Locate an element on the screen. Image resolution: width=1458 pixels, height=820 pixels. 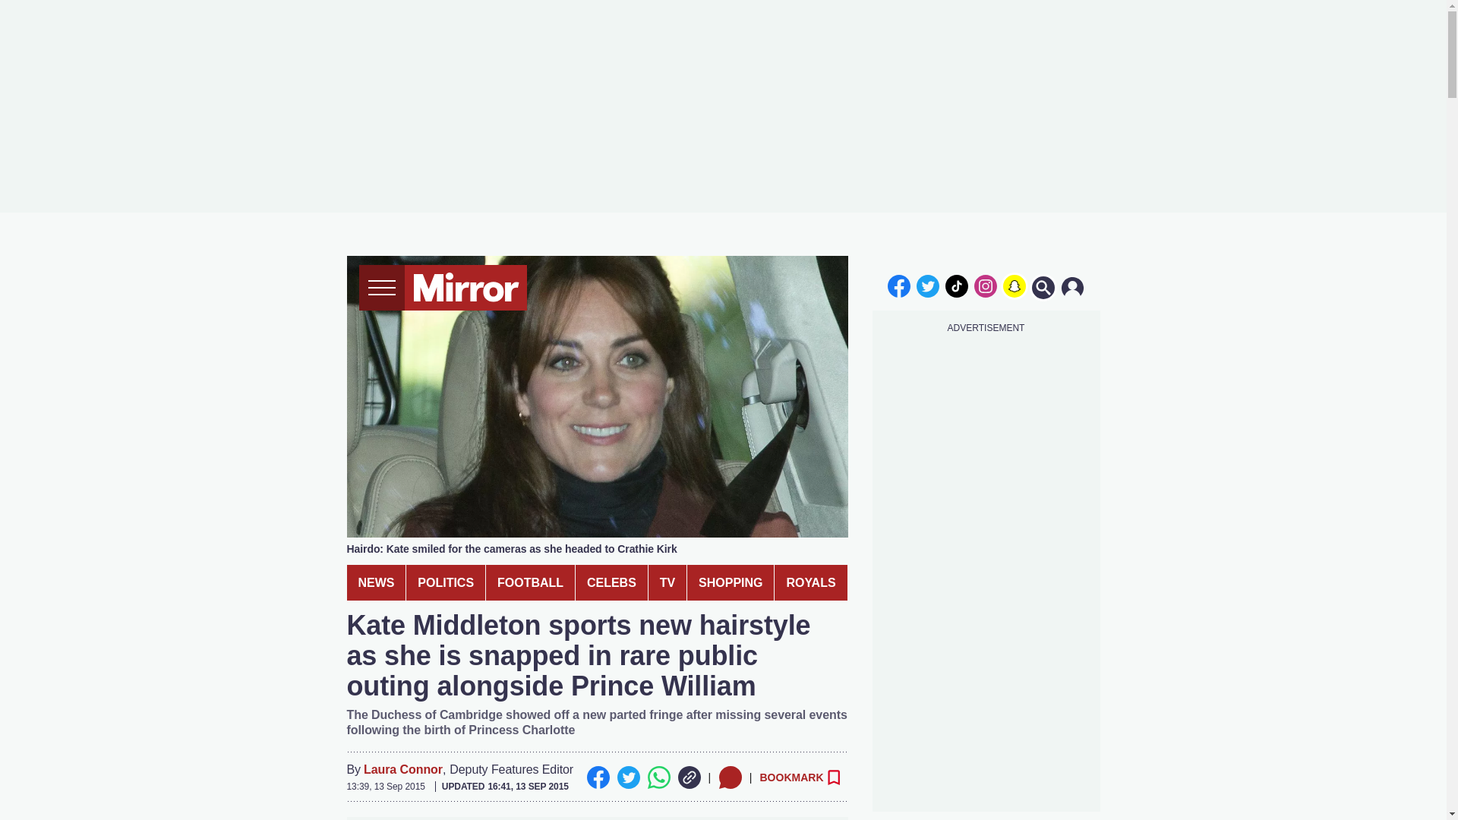
facebook is located at coordinates (898, 285).